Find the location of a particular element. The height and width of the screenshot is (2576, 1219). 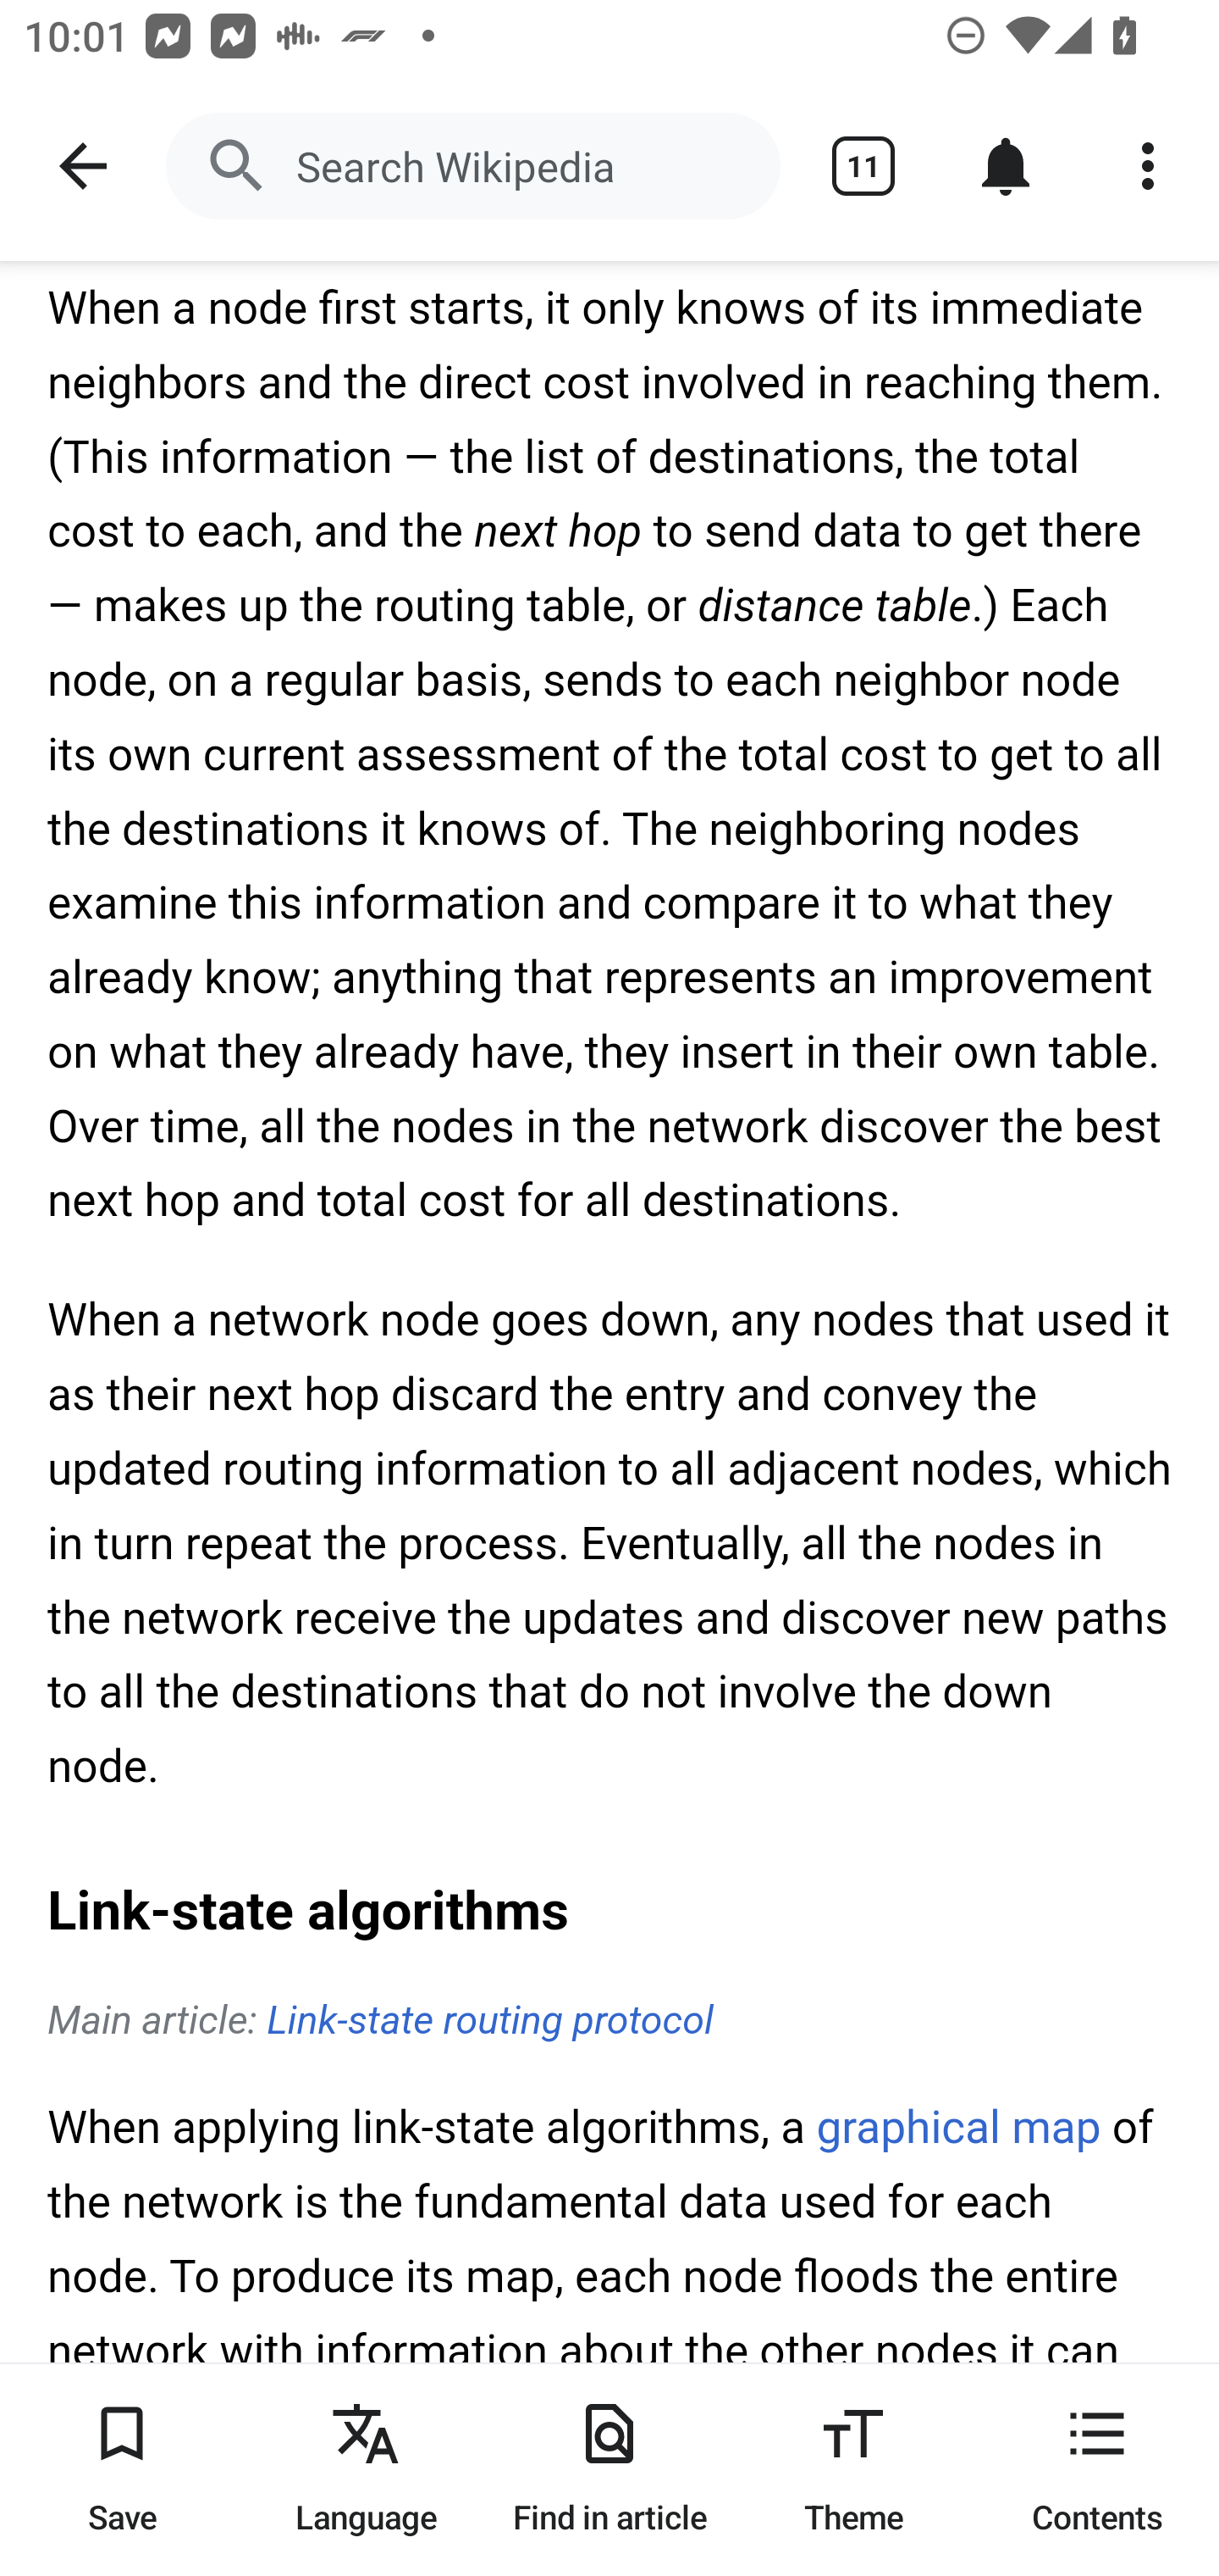

Save is located at coordinates (122, 2469).